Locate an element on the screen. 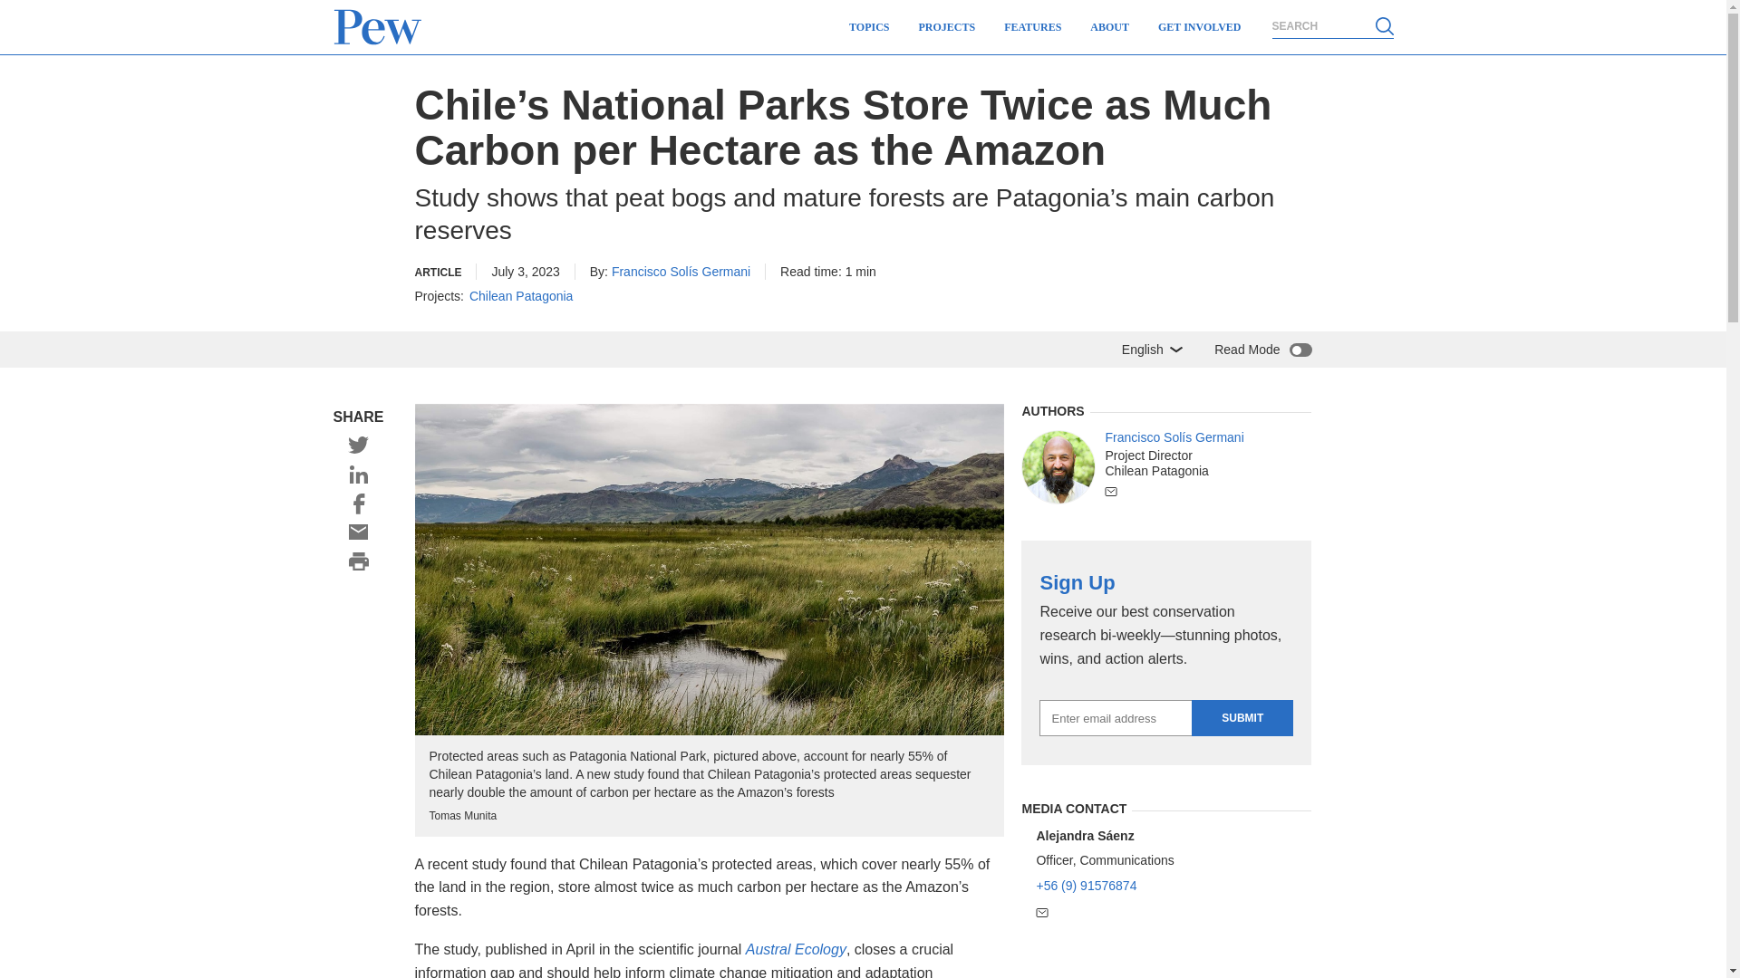  PROJECTS is located at coordinates (947, 27).